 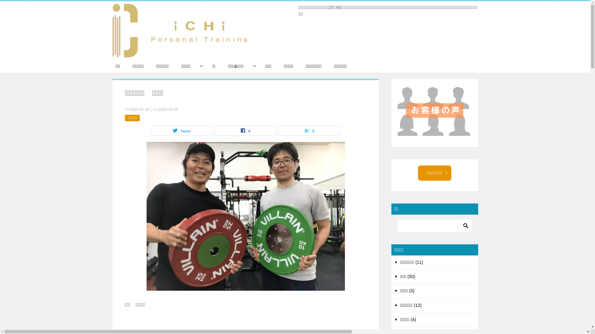 I want to click on 0, so click(x=309, y=131).